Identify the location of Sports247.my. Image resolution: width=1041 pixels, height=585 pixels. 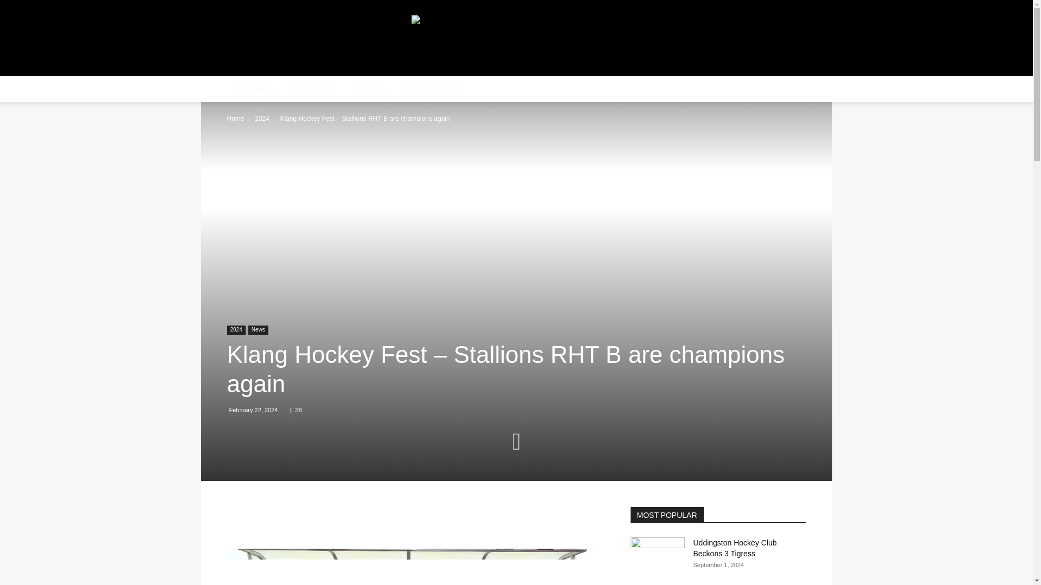
(318, 39).